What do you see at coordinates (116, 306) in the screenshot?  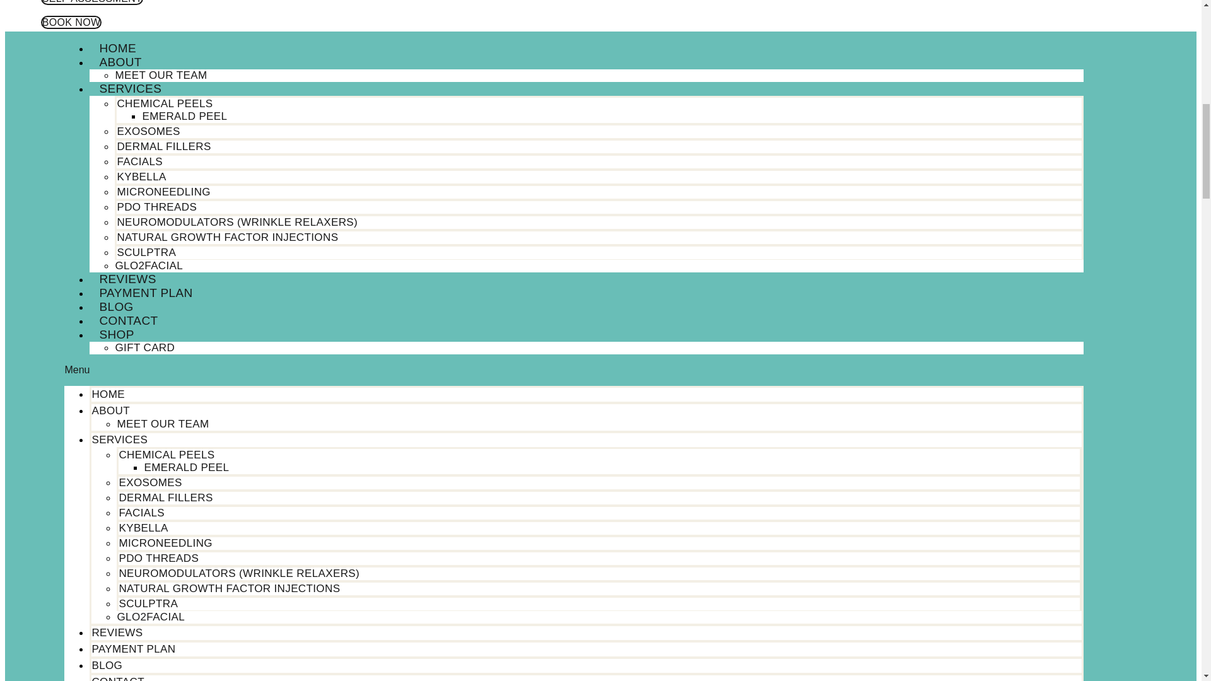 I see `BLOG` at bounding box center [116, 306].